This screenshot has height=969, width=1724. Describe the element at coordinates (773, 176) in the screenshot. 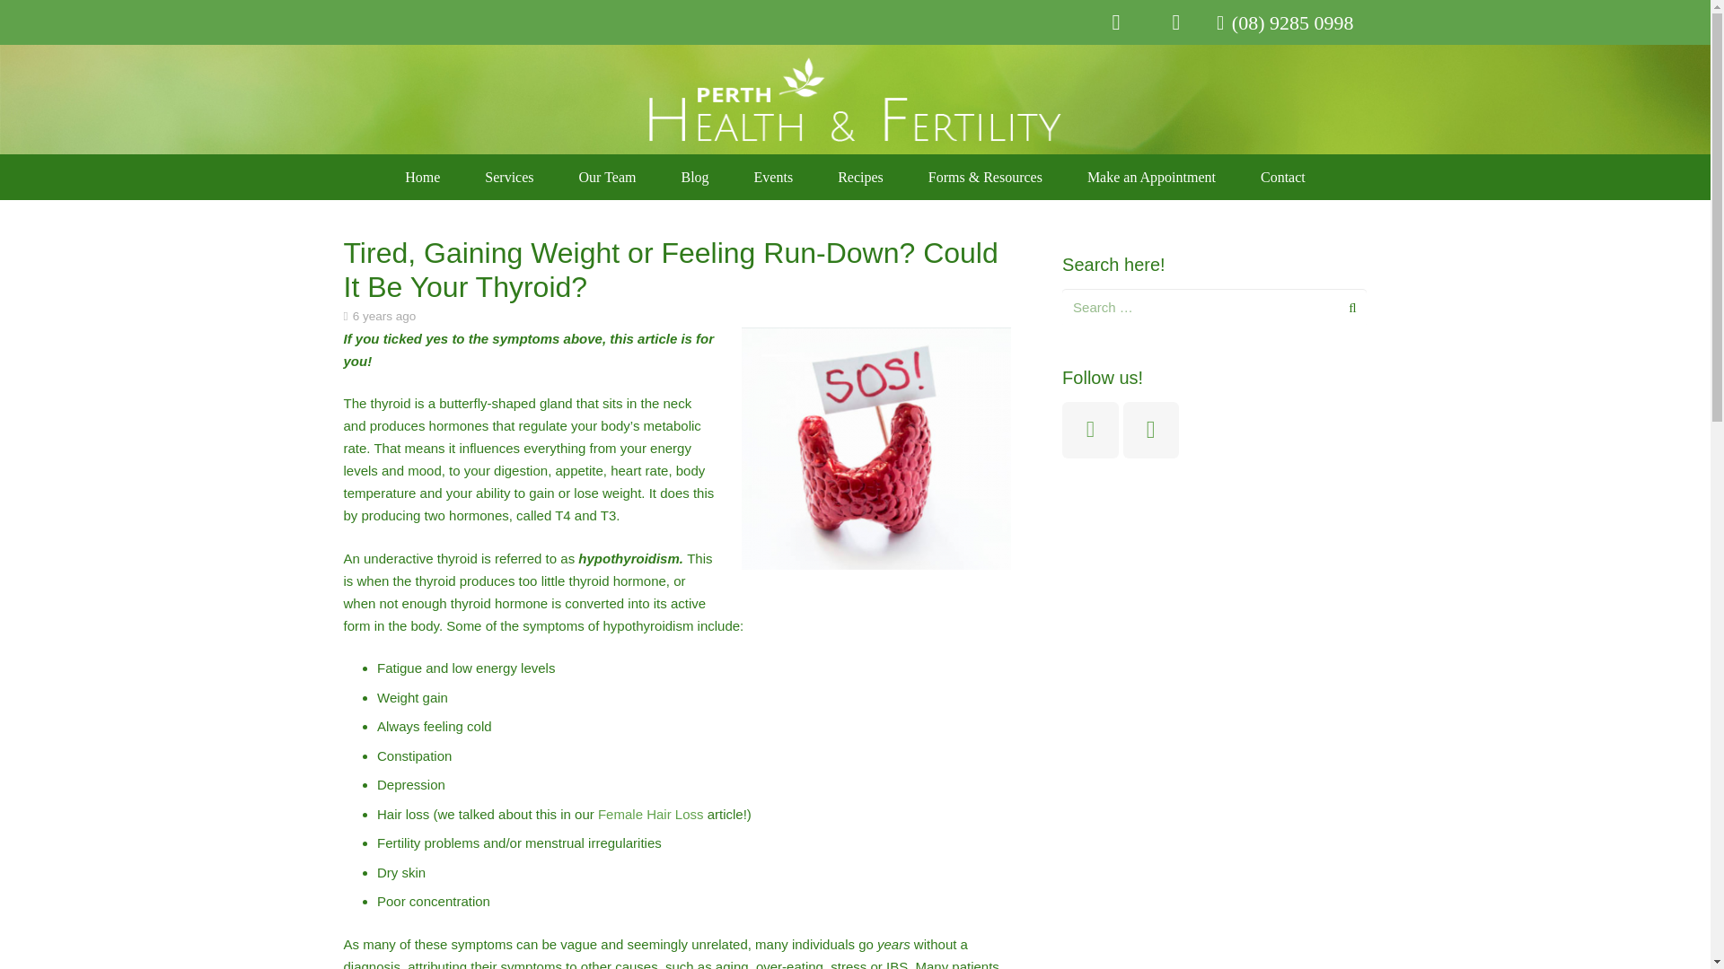

I see `Events` at that location.